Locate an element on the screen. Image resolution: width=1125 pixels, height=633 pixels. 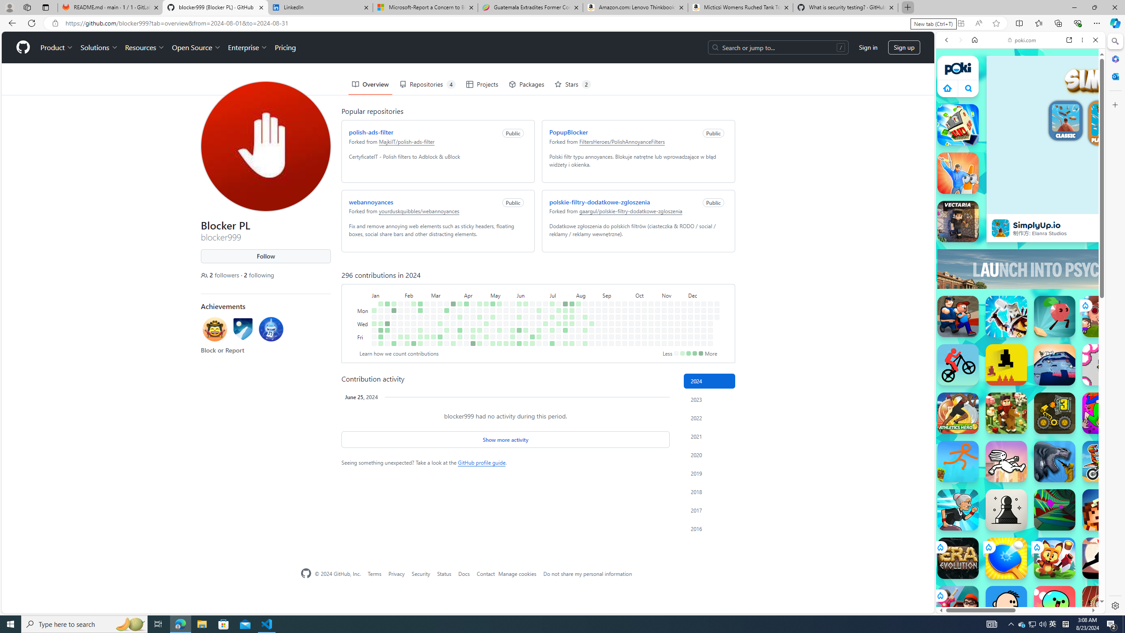
No contributions on June 11th. is located at coordinates (526, 317).